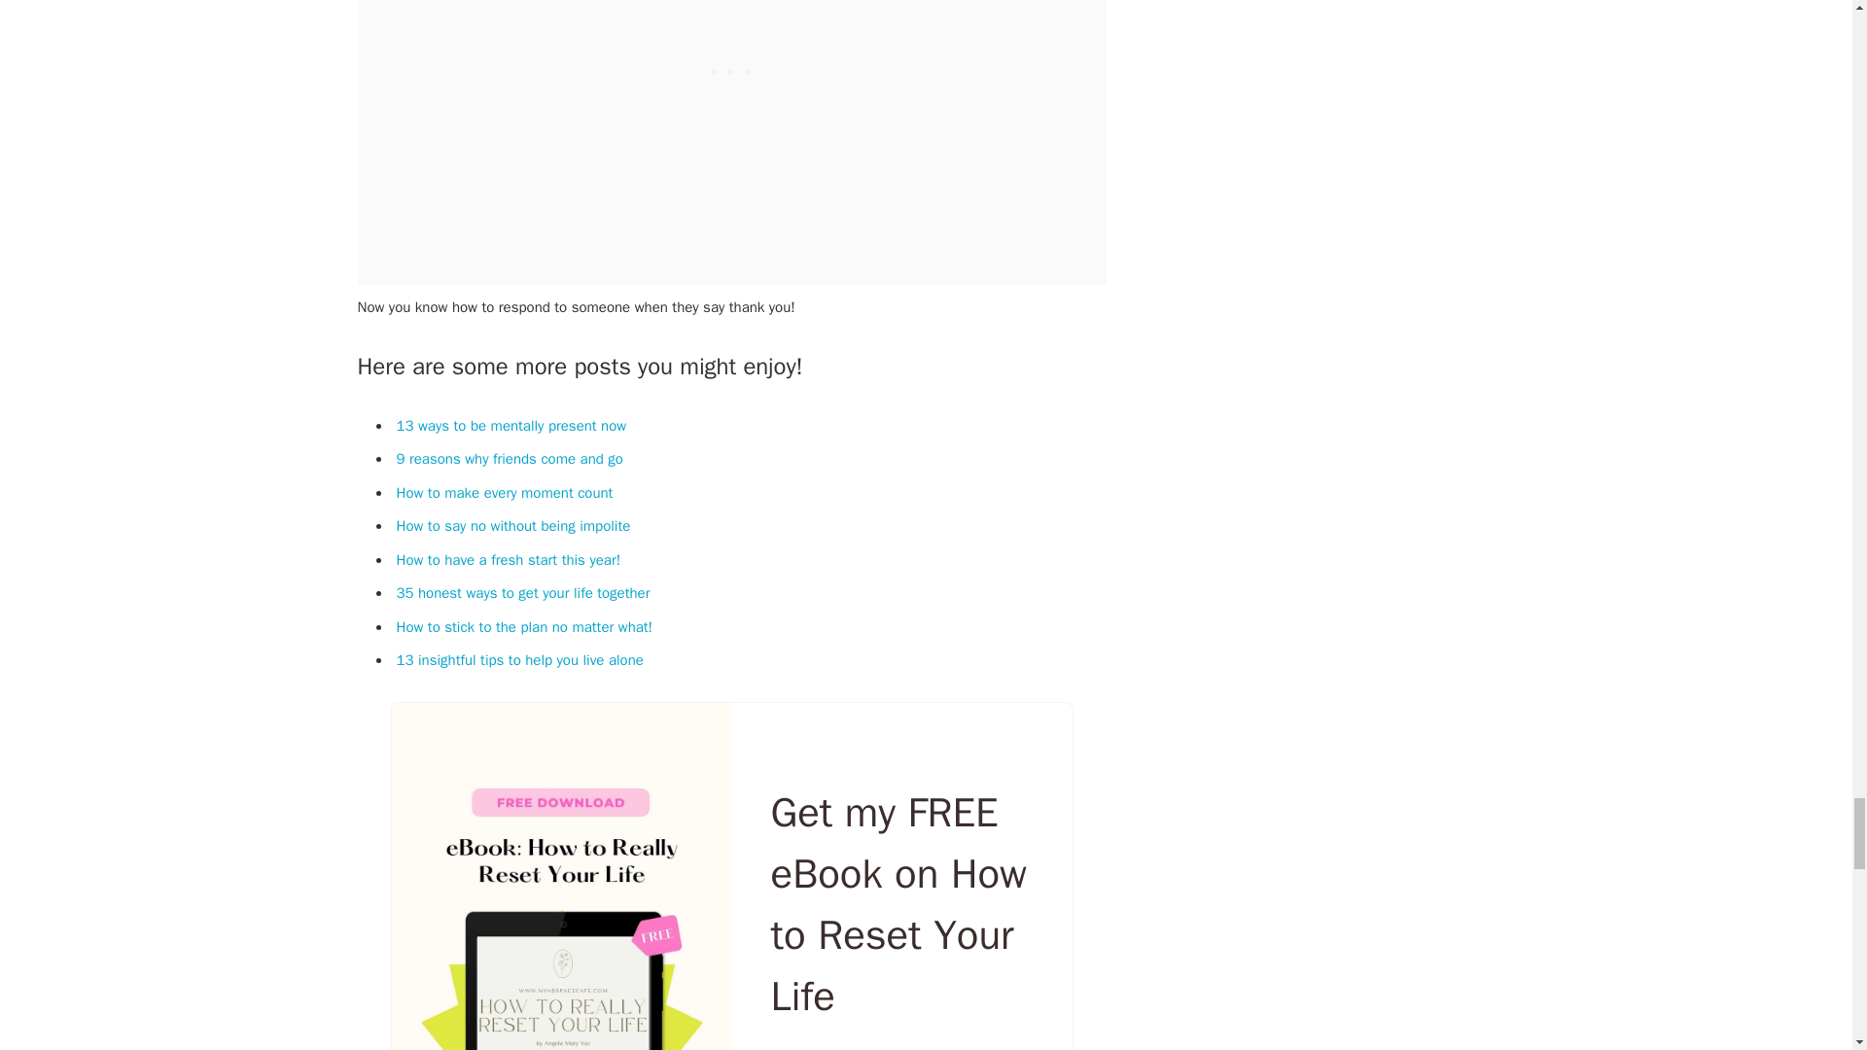 This screenshot has height=1050, width=1867. Describe the element at coordinates (513, 525) in the screenshot. I see `How to say no without being impolite` at that location.